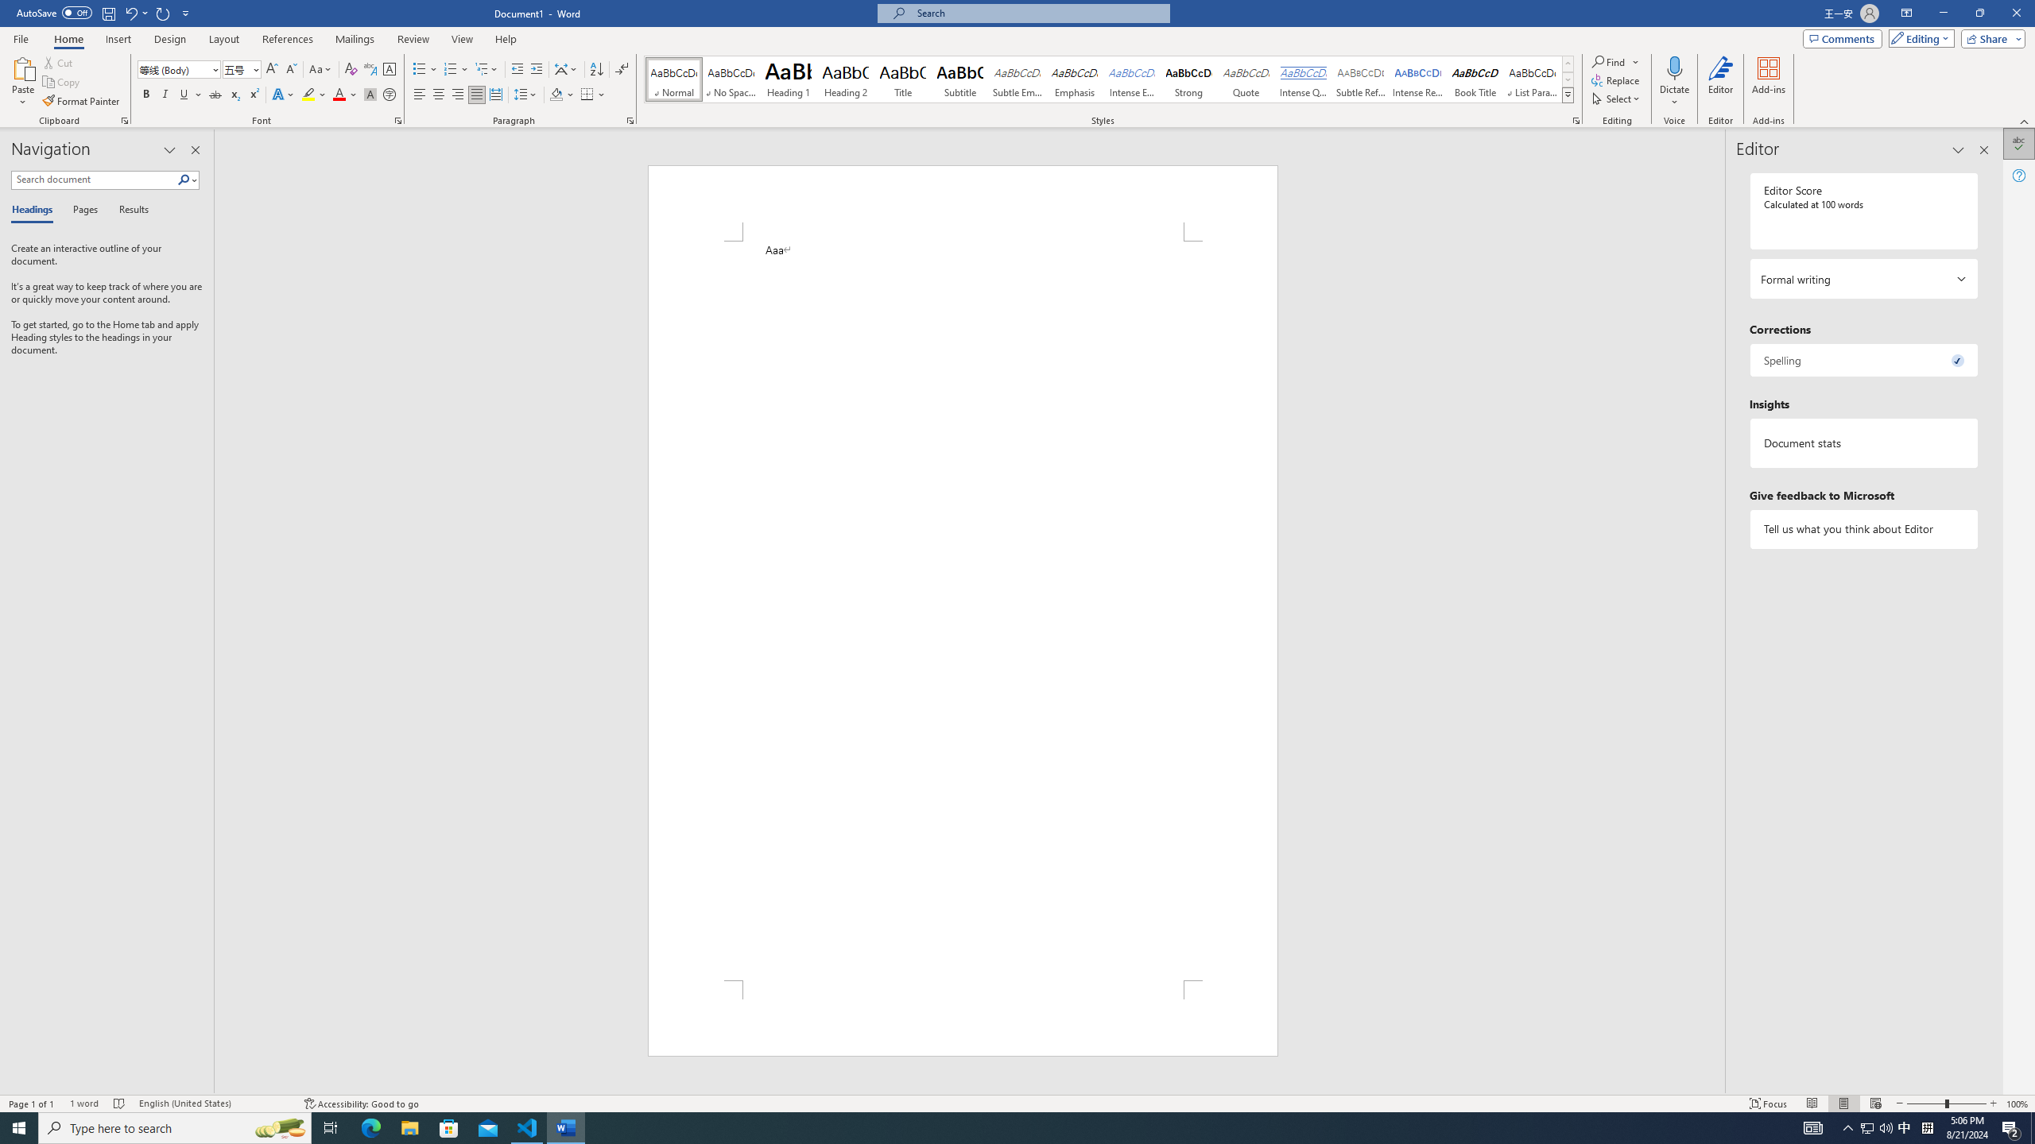 This screenshot has width=2035, height=1144. What do you see at coordinates (1919, 38) in the screenshot?
I see `Mode` at bounding box center [1919, 38].